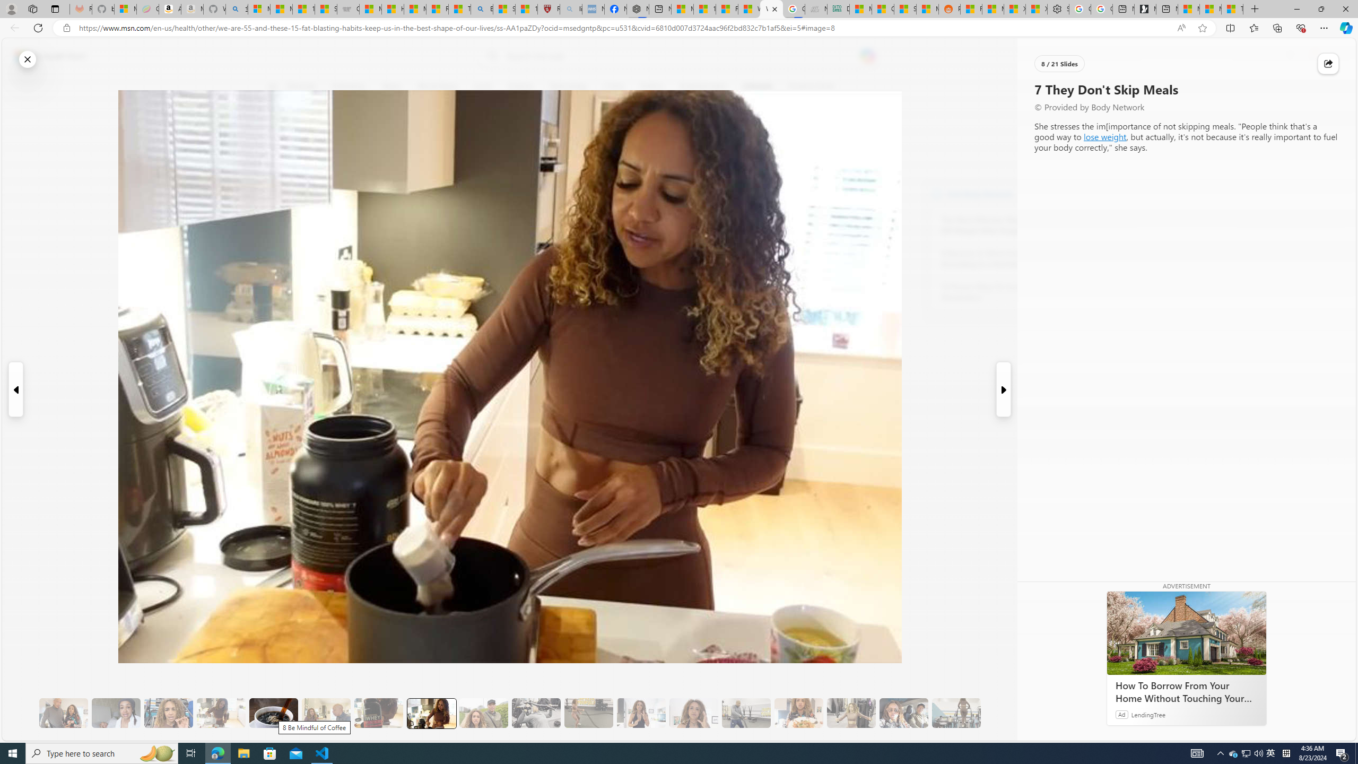 The height and width of the screenshot is (764, 1358). Describe the element at coordinates (641, 713) in the screenshot. I see `11 They Eat More Protein for Breakfast` at that location.